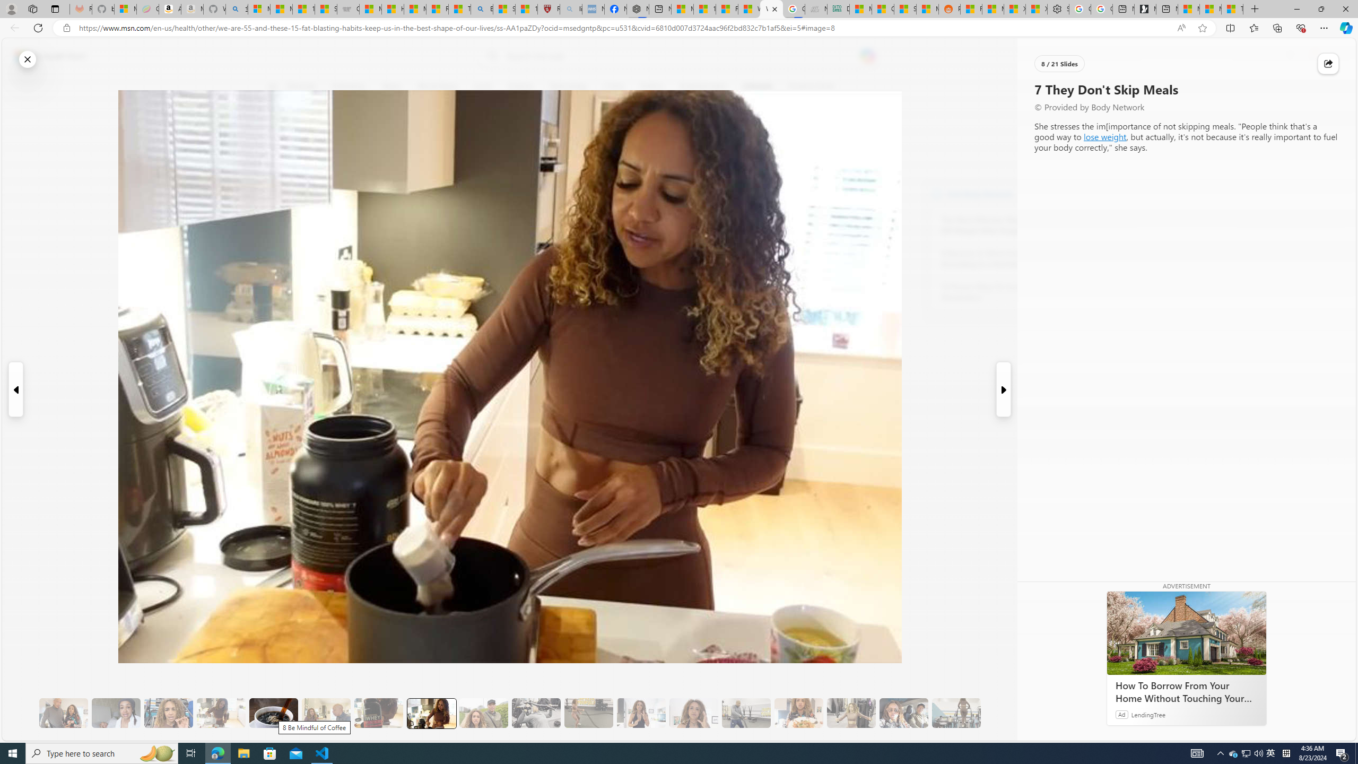 The height and width of the screenshot is (764, 1358). Describe the element at coordinates (641, 713) in the screenshot. I see `11 They Eat More Protein for Breakfast` at that location.